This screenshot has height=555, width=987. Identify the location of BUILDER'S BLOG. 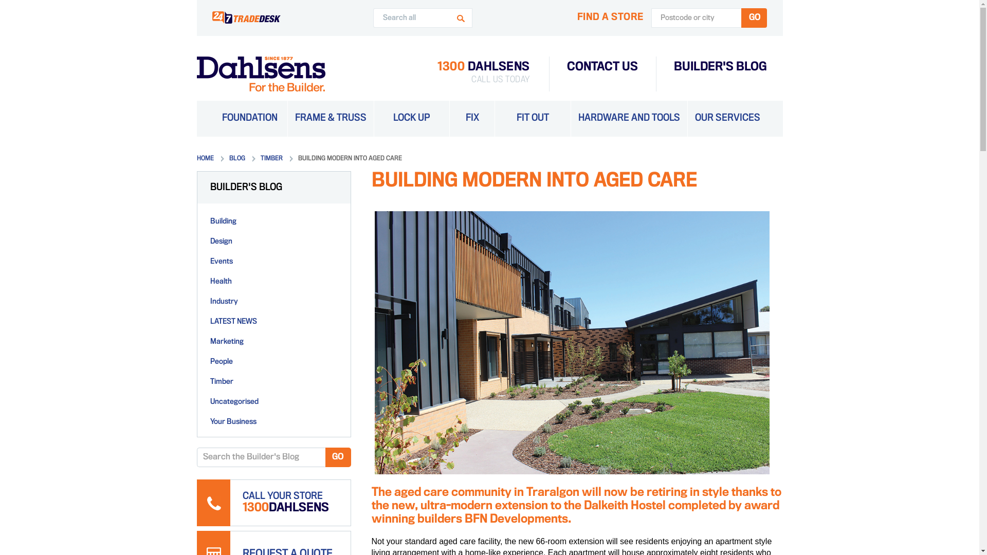
(720, 68).